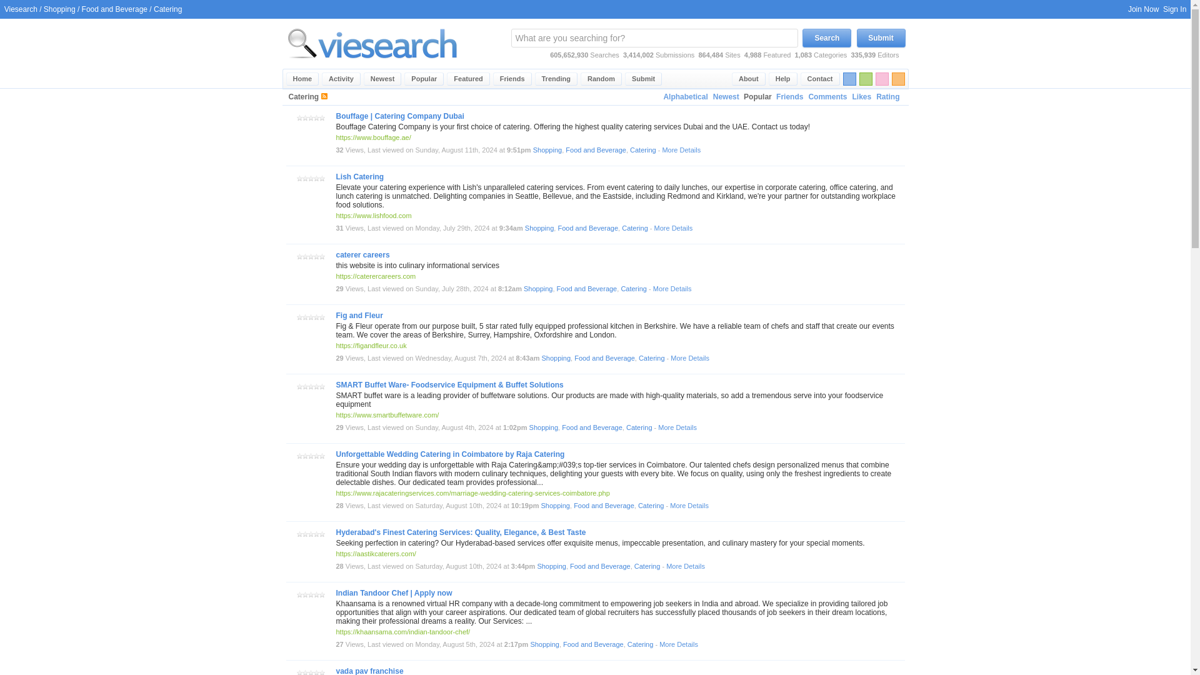 The height and width of the screenshot is (675, 1200). I want to click on Switch this page to blue, so click(849, 79).